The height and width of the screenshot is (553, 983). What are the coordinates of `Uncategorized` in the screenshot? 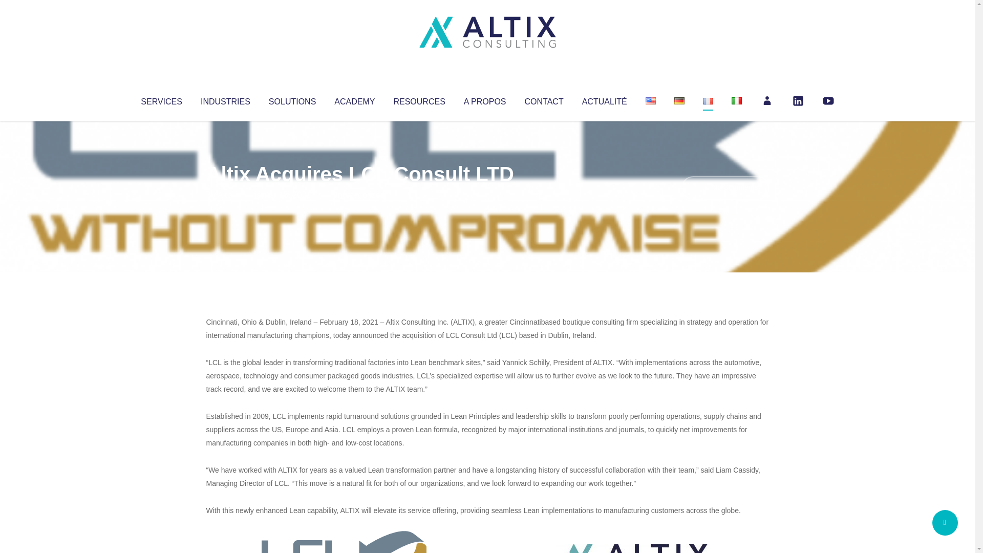 It's located at (358, 195).